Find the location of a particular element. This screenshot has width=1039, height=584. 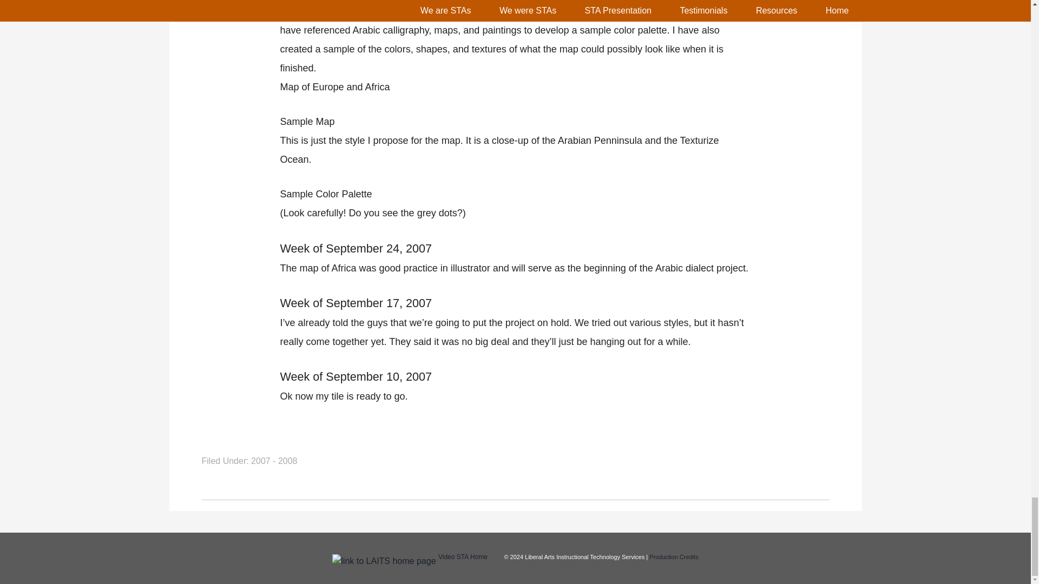

2007 - 2008 is located at coordinates (274, 461).